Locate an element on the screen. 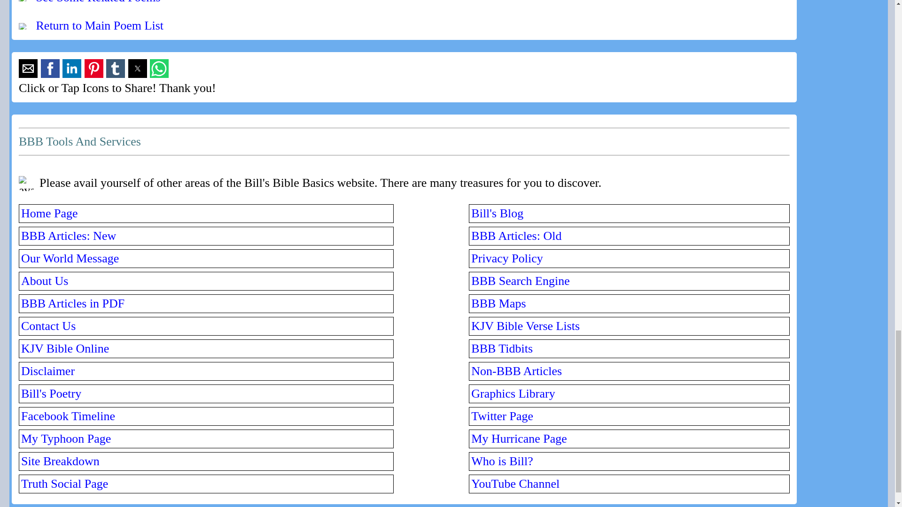 This screenshot has width=902, height=507. Bill's Bible Basics Articles: New or Updated is located at coordinates (69, 236).